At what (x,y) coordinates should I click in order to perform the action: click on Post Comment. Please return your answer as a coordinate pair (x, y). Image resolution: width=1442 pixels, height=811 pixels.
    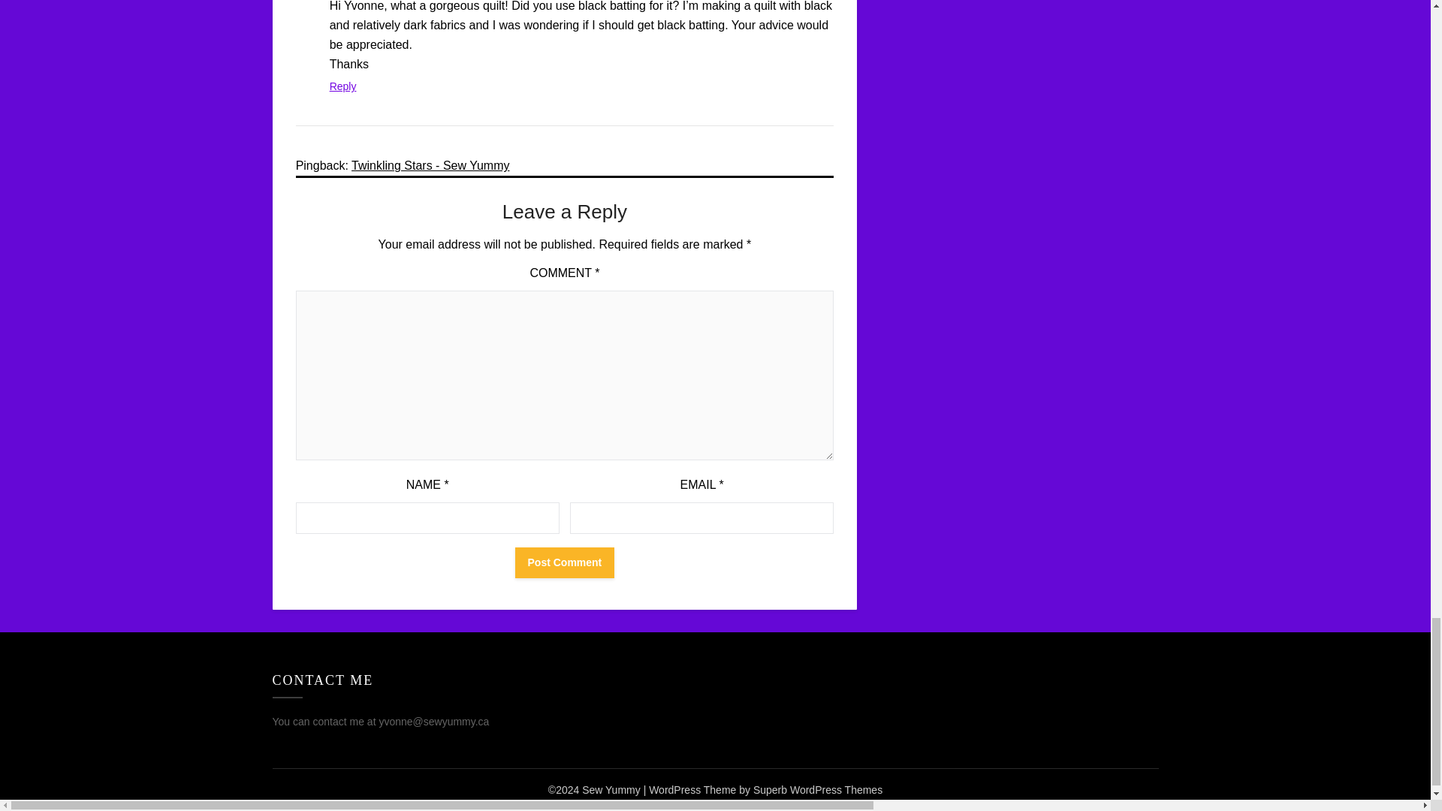
    Looking at the image, I should click on (565, 563).